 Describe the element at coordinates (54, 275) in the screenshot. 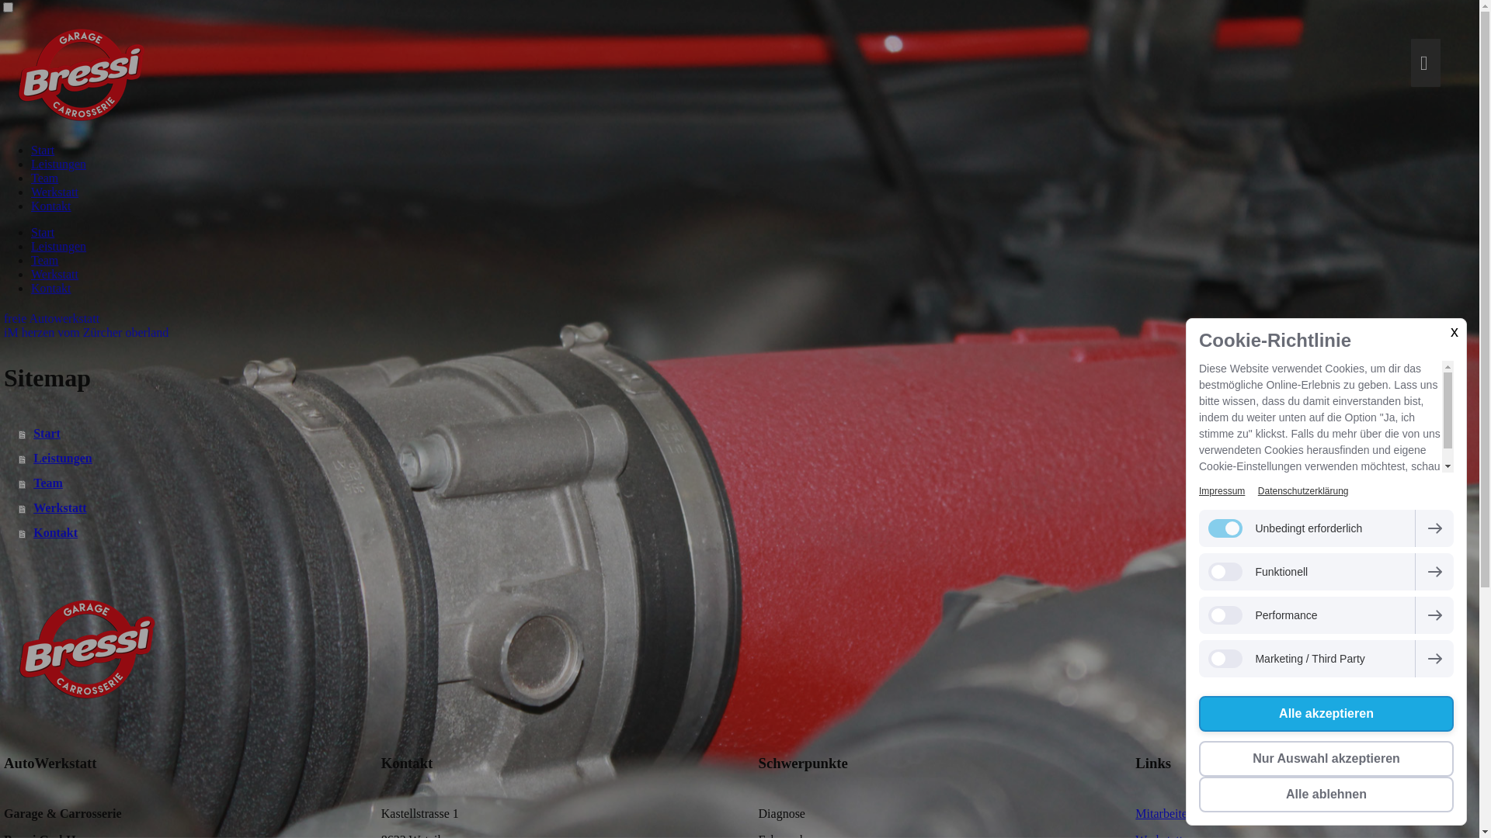

I see `Werkstatt` at that location.